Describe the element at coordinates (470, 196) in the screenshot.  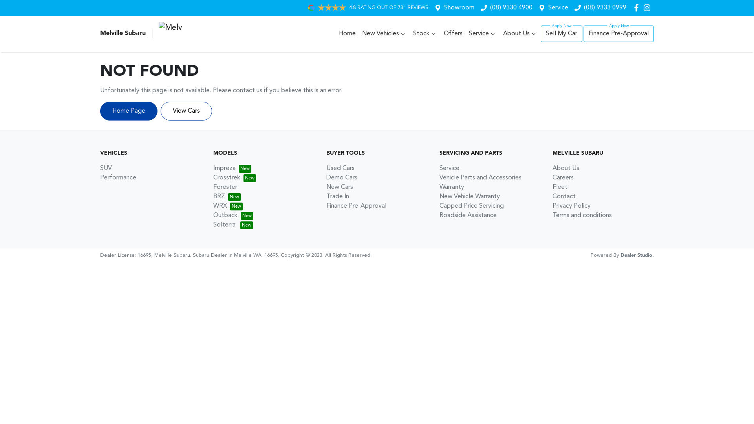
I see `New Vehicle Warranty` at that location.